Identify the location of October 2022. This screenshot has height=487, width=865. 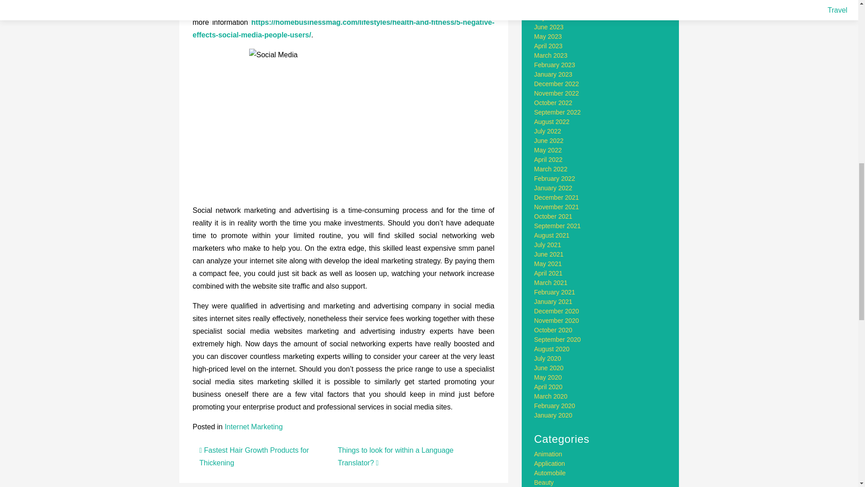
(553, 103).